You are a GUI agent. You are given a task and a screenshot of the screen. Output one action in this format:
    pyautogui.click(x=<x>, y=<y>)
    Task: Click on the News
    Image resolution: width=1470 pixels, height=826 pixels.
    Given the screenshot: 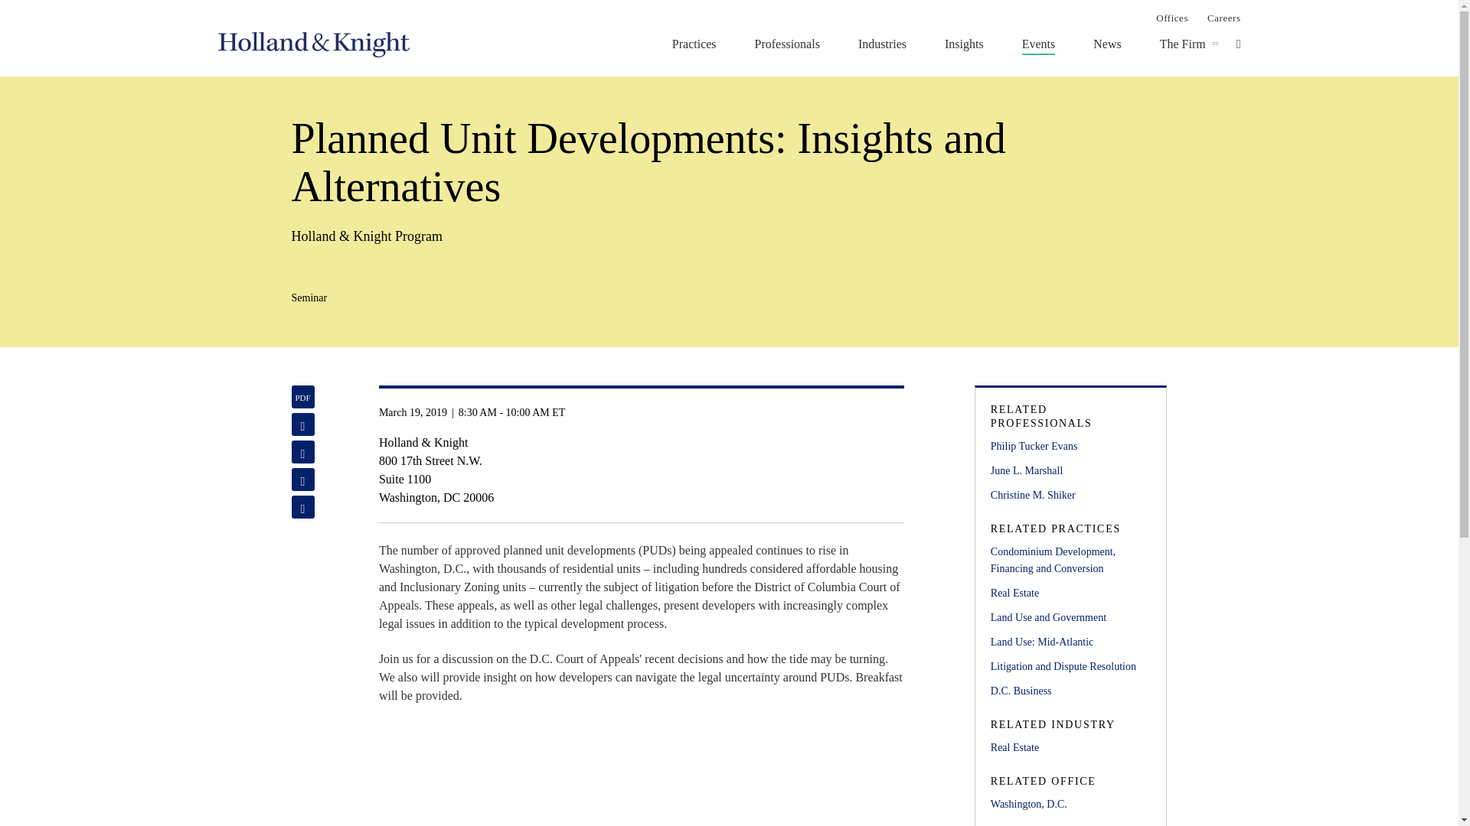 What is the action you would take?
    pyautogui.click(x=1107, y=44)
    